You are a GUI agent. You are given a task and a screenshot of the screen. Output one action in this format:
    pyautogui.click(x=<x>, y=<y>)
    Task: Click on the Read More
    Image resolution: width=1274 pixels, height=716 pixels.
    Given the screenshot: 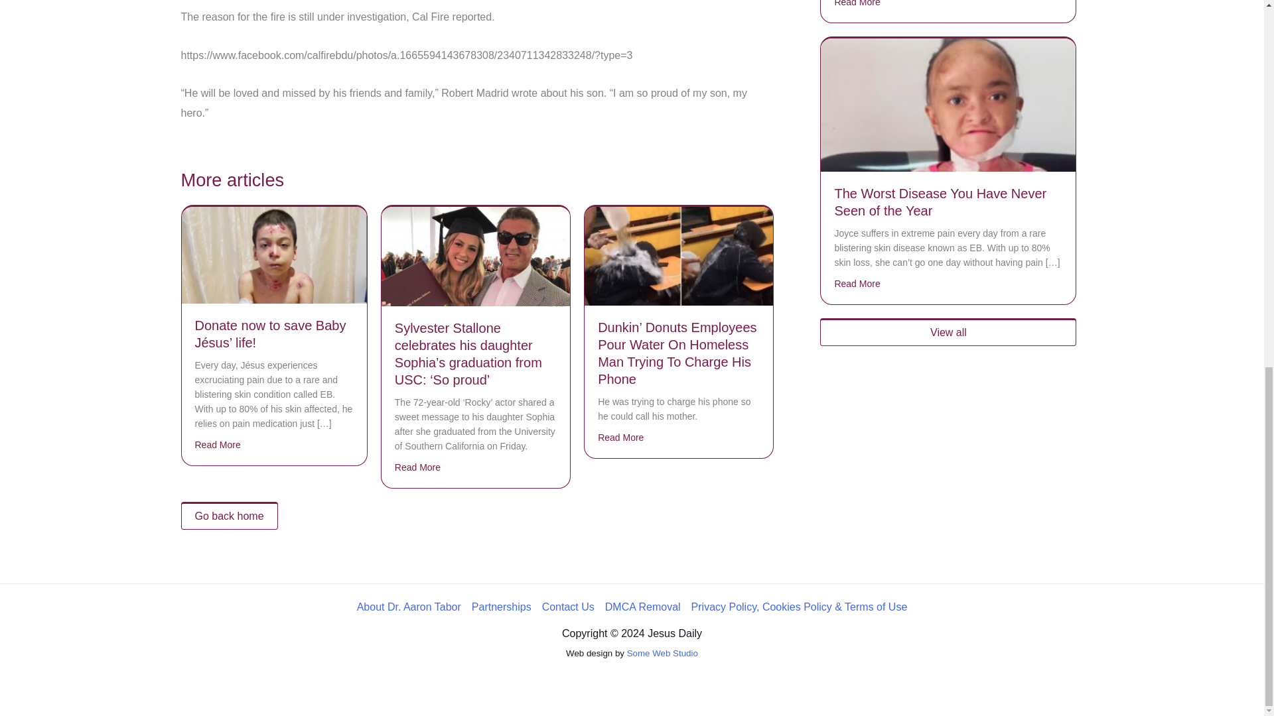 What is the action you would take?
    pyautogui.click(x=620, y=438)
    